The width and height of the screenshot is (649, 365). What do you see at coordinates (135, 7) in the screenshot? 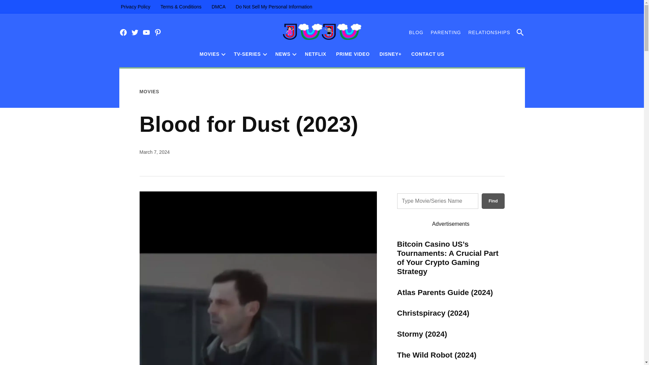
I see `Privacy Policy` at bounding box center [135, 7].